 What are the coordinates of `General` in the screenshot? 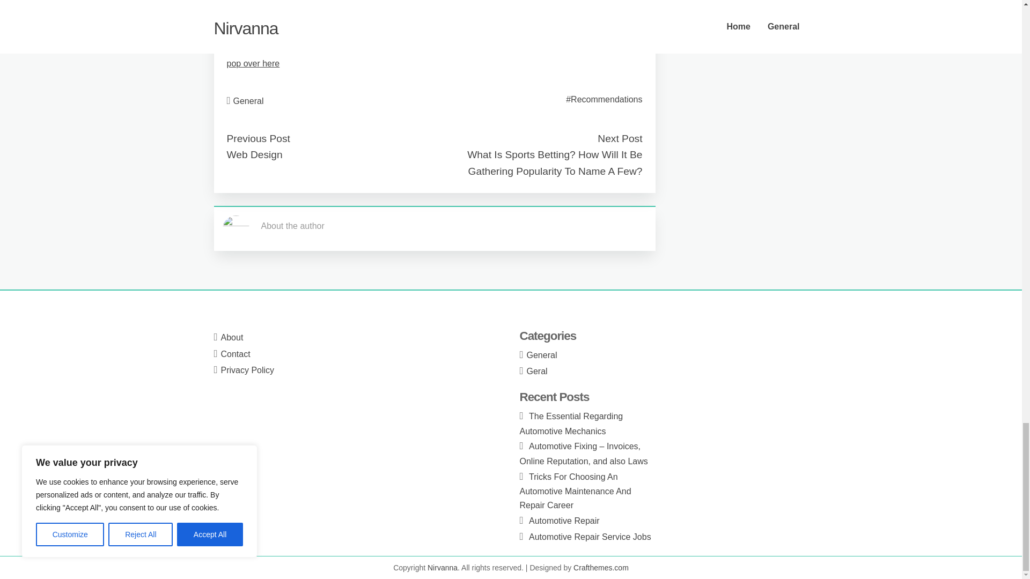 It's located at (248, 101).